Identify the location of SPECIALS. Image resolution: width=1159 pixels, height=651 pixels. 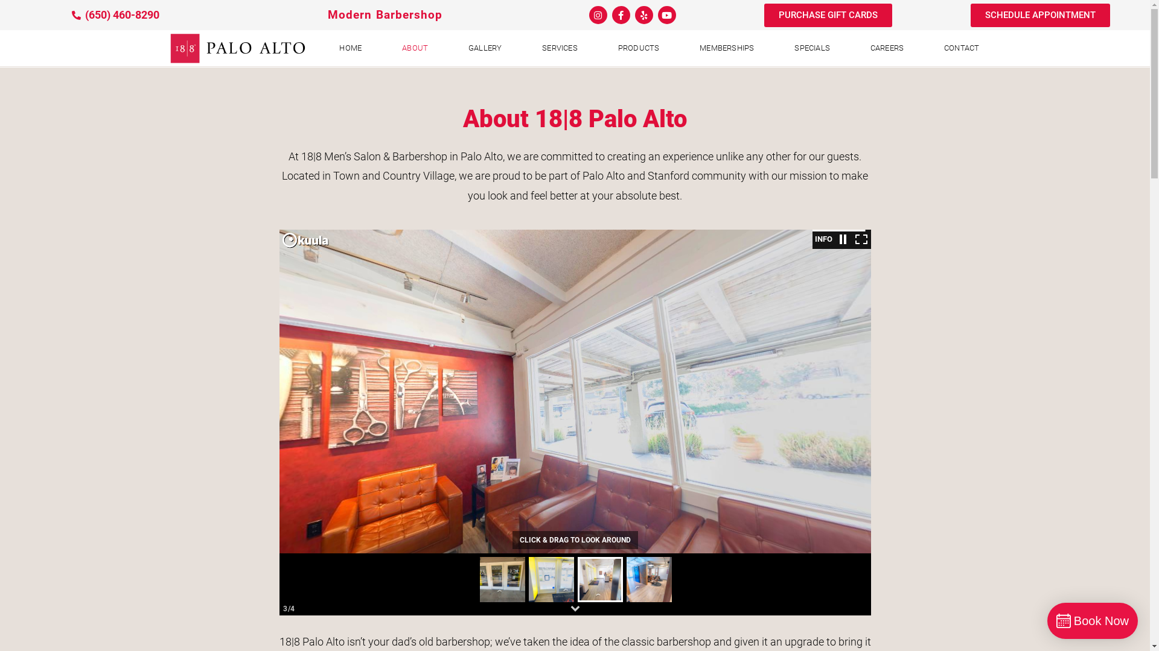
(812, 48).